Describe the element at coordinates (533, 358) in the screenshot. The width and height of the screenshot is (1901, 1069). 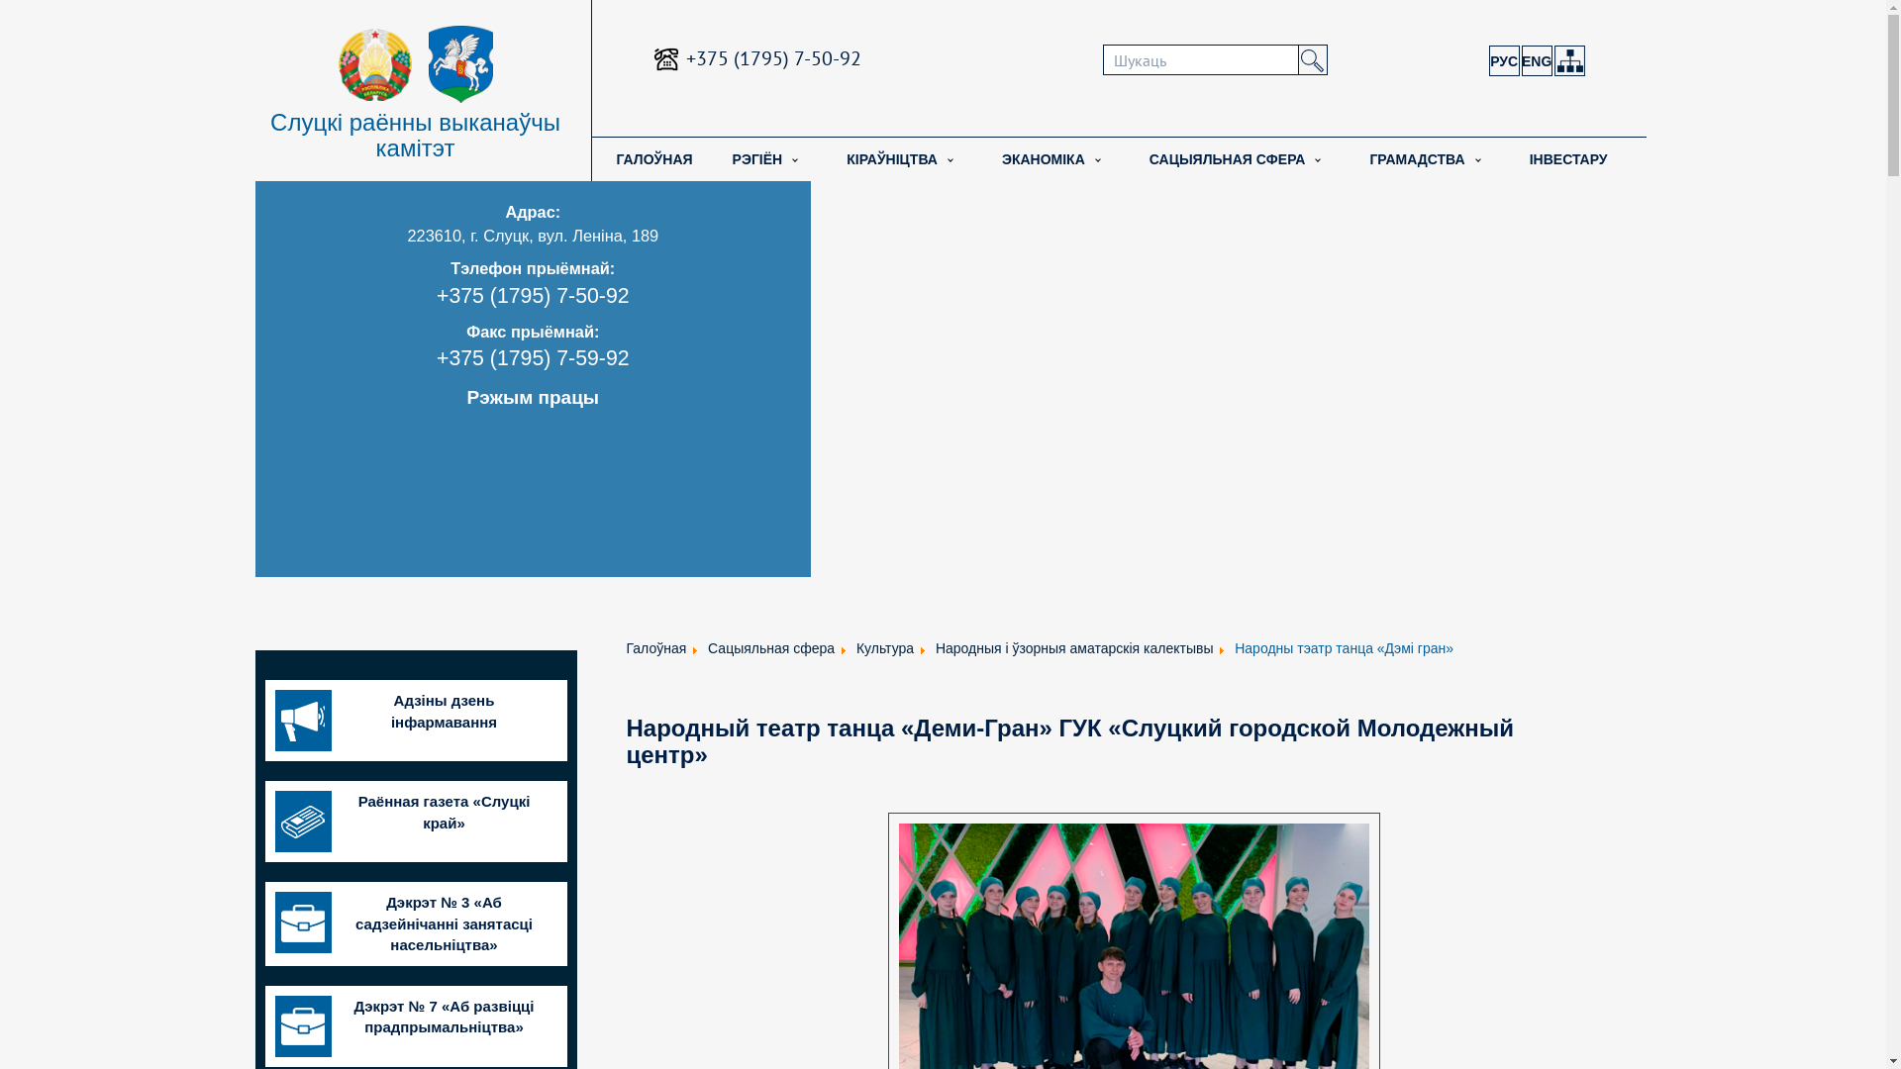
I see `+375 (1795) 7-59-92` at that location.